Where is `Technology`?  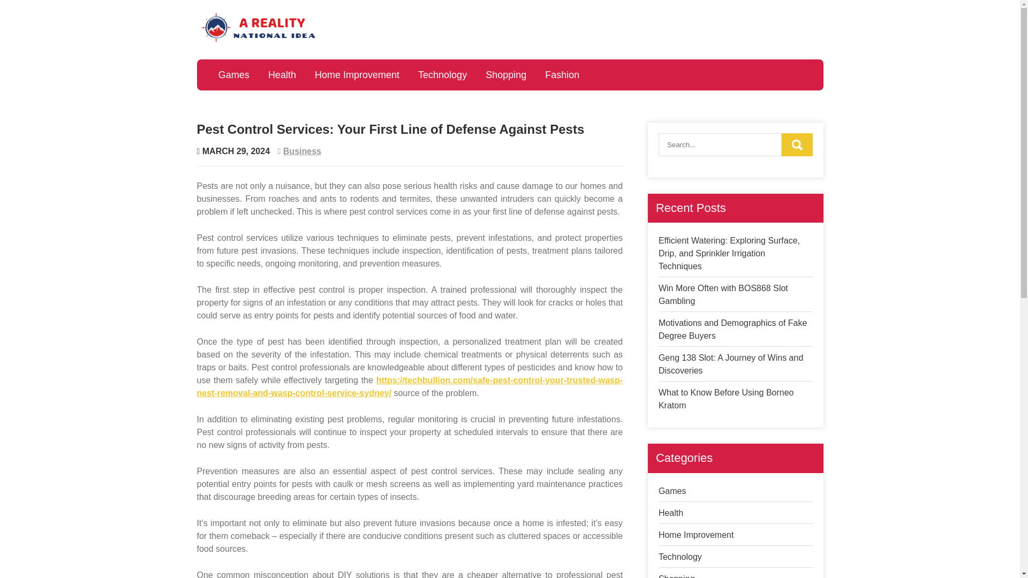 Technology is located at coordinates (442, 75).